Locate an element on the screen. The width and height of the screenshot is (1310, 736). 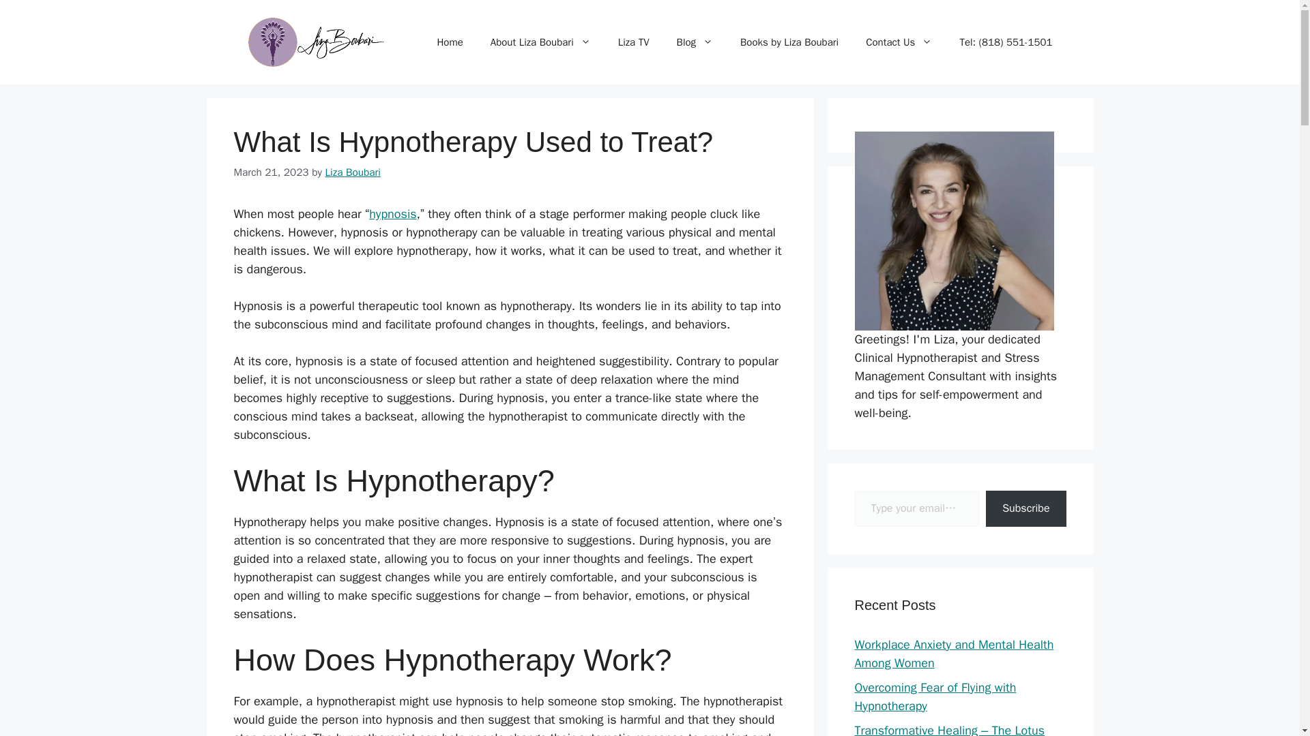
Liza Boubari is located at coordinates (353, 172).